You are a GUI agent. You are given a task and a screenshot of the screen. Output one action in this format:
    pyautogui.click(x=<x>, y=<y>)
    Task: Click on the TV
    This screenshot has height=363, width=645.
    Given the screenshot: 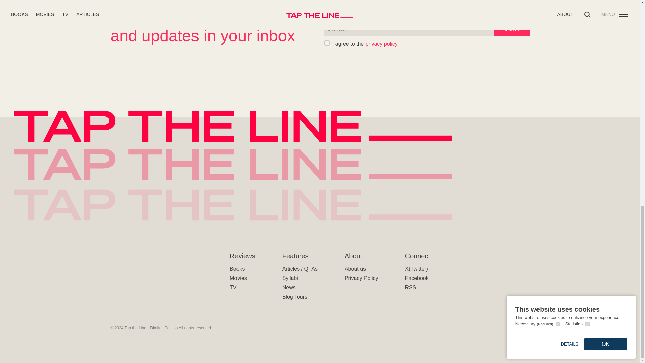 What is the action you would take?
    pyautogui.click(x=233, y=287)
    